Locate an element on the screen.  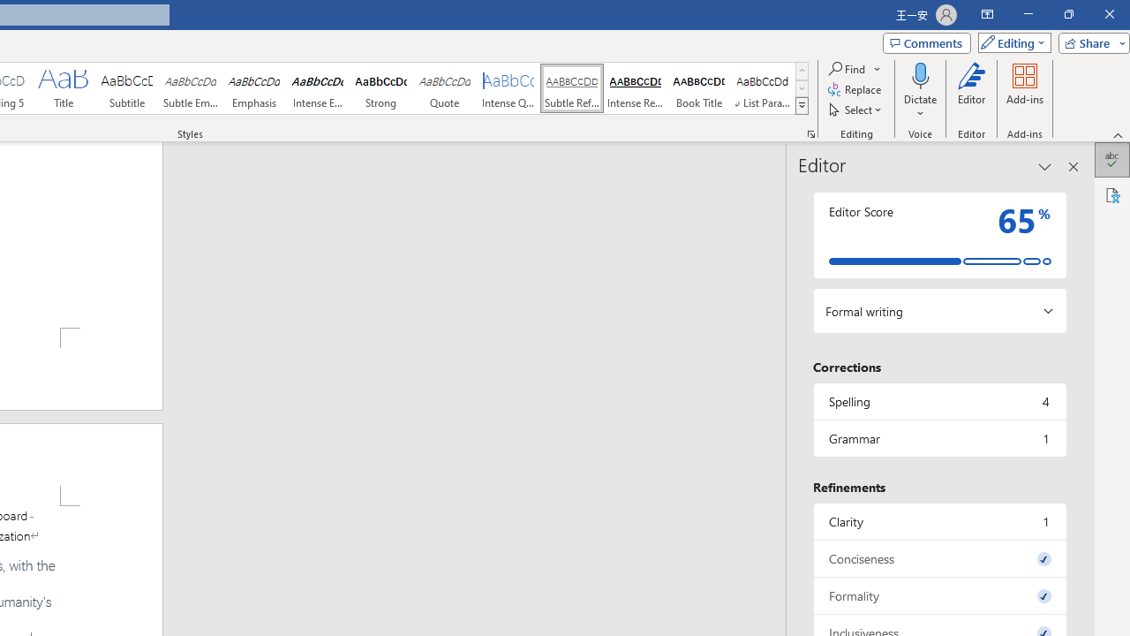
Styles is located at coordinates (802, 106).